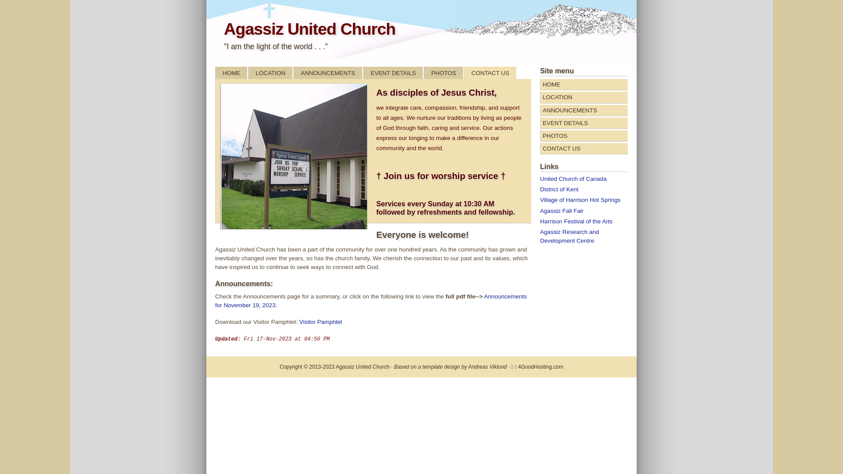 The width and height of the screenshot is (843, 474). I want to click on HOME, so click(231, 73).